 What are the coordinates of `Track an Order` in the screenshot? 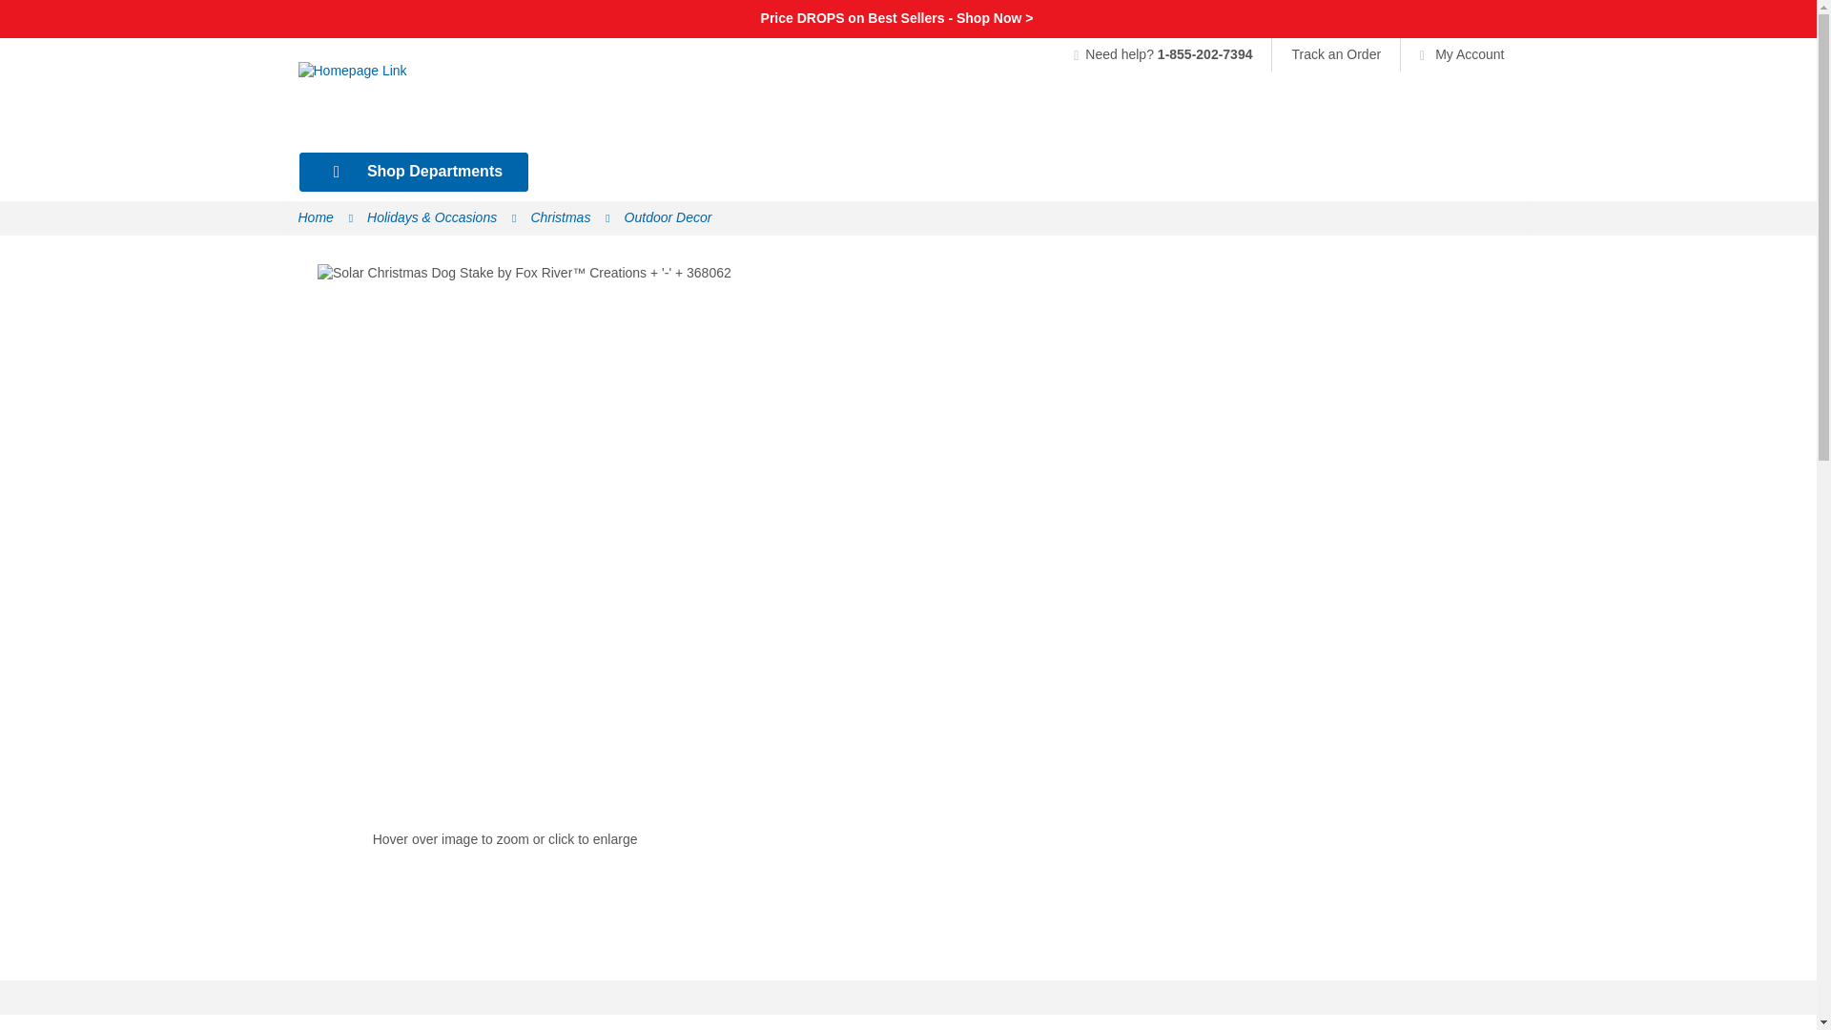 It's located at (1336, 53).